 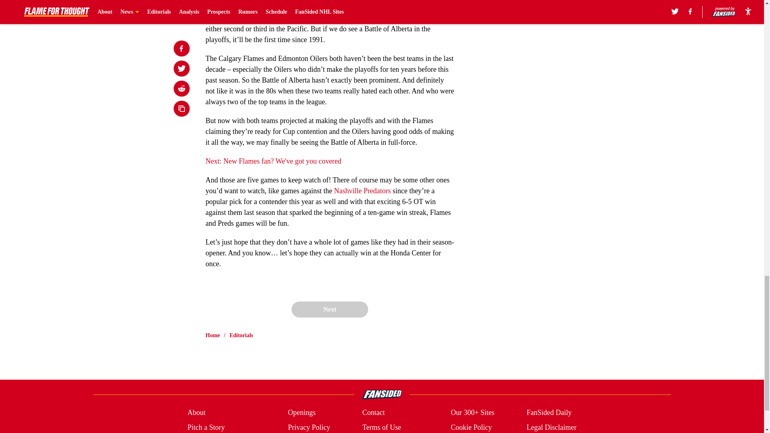 What do you see at coordinates (549, 413) in the screenshot?
I see `FanSided Daily` at bounding box center [549, 413].